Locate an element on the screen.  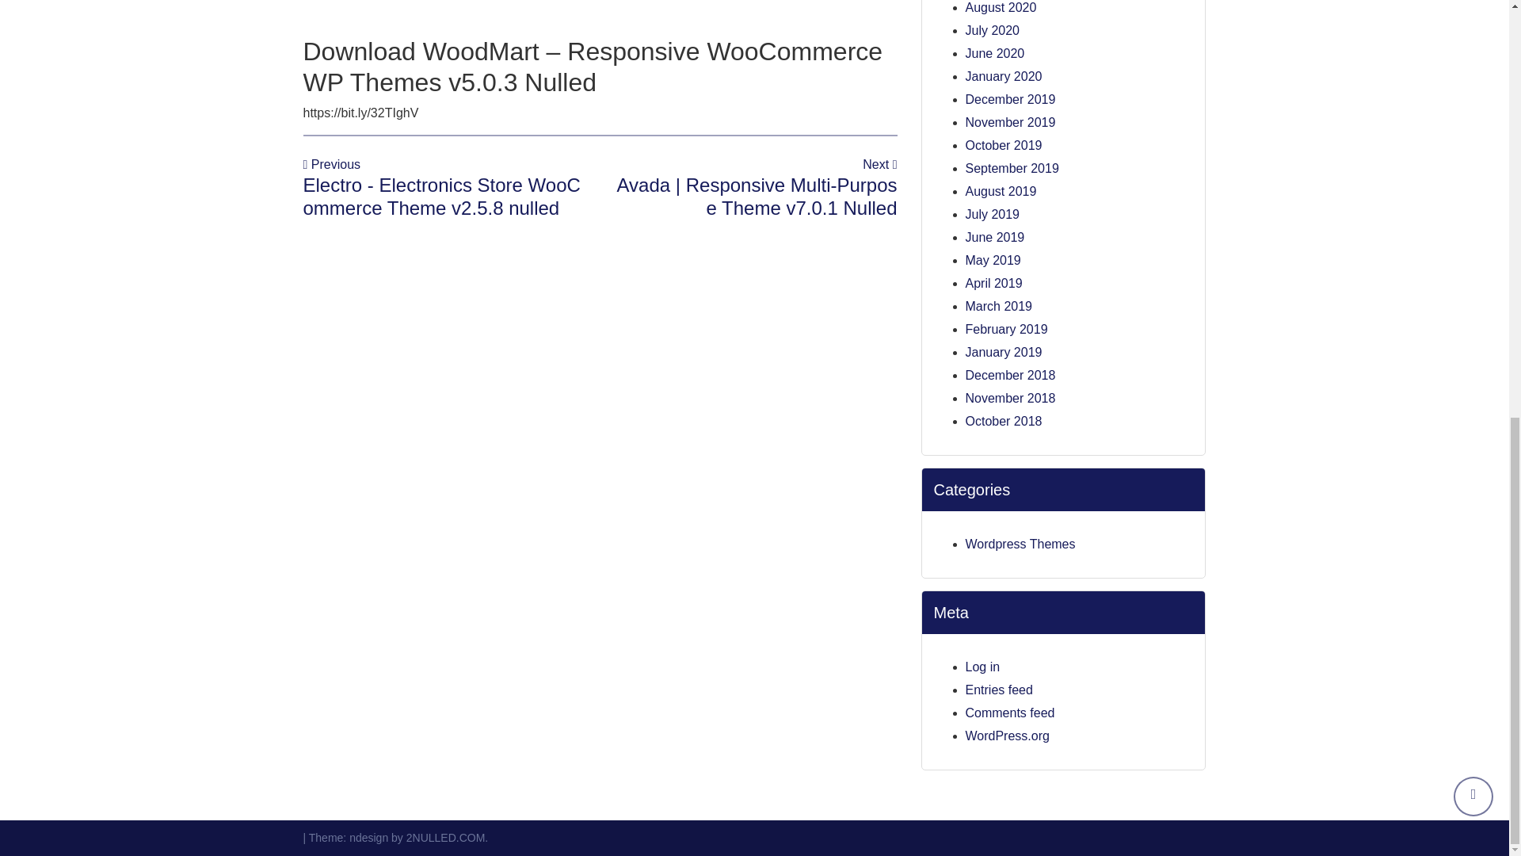
June 2020 is located at coordinates (993, 53).